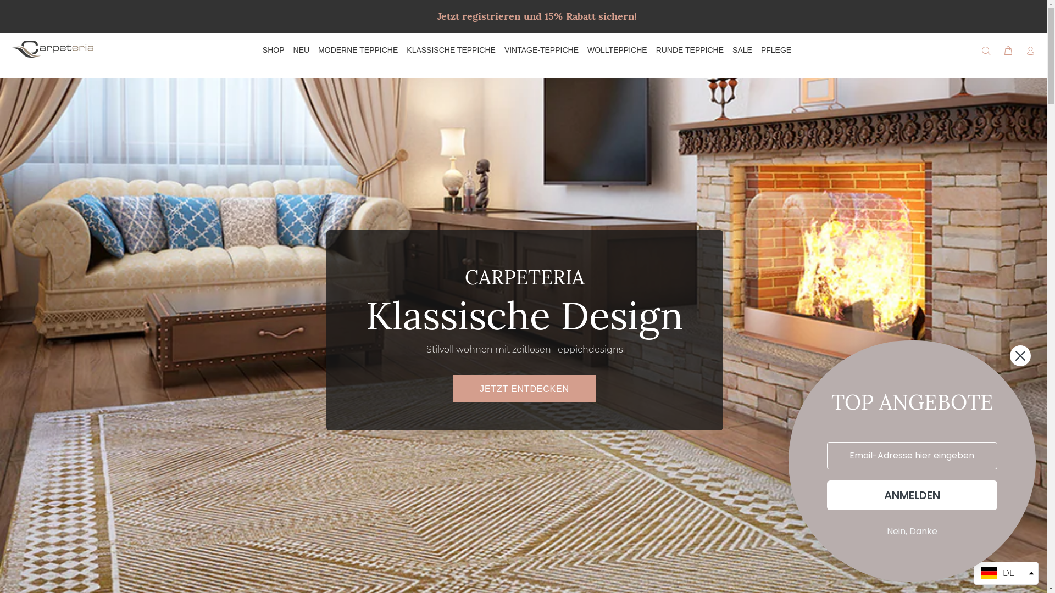 This screenshot has width=1055, height=593. Describe the element at coordinates (537, 16) in the screenshot. I see `Jetzt registrieren und 15% Rabatt sichern!` at that location.